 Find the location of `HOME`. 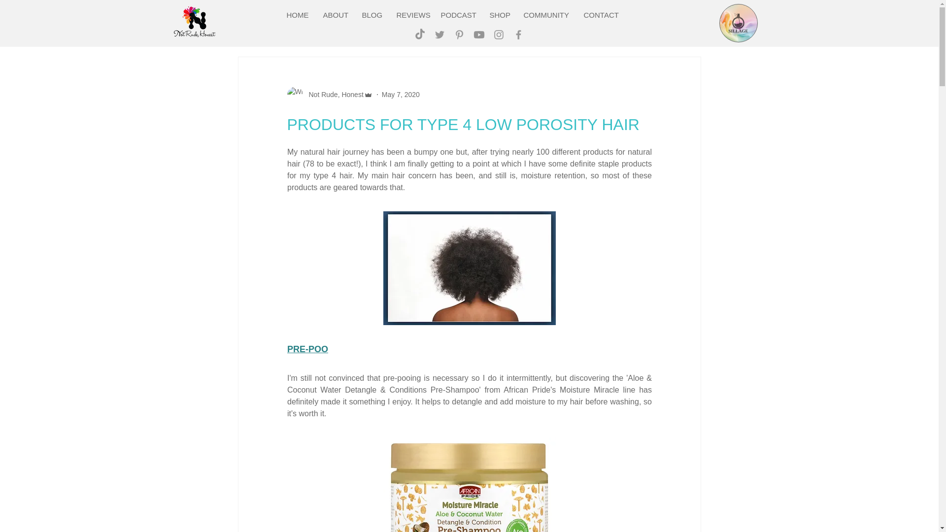

HOME is located at coordinates (298, 15).